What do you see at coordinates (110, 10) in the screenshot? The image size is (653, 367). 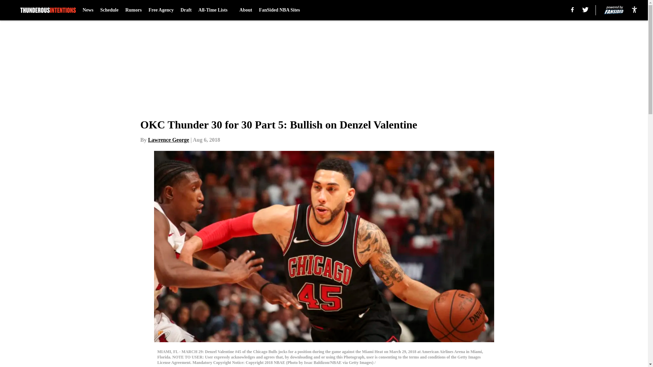 I see `Schedule` at bounding box center [110, 10].